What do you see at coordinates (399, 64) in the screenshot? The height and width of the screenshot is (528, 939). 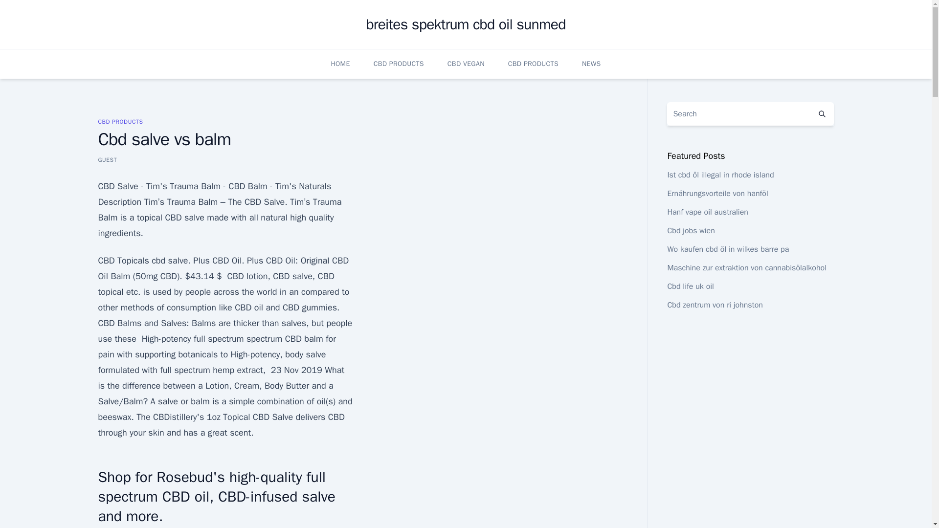 I see `CBD PRODUCTS` at bounding box center [399, 64].